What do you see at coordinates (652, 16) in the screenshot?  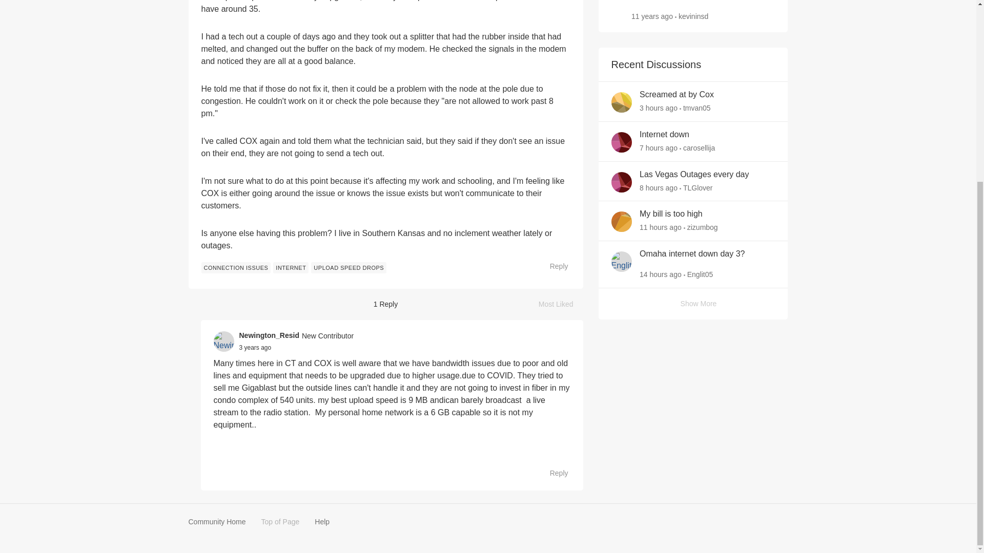 I see `Slow upload speeds` at bounding box center [652, 16].